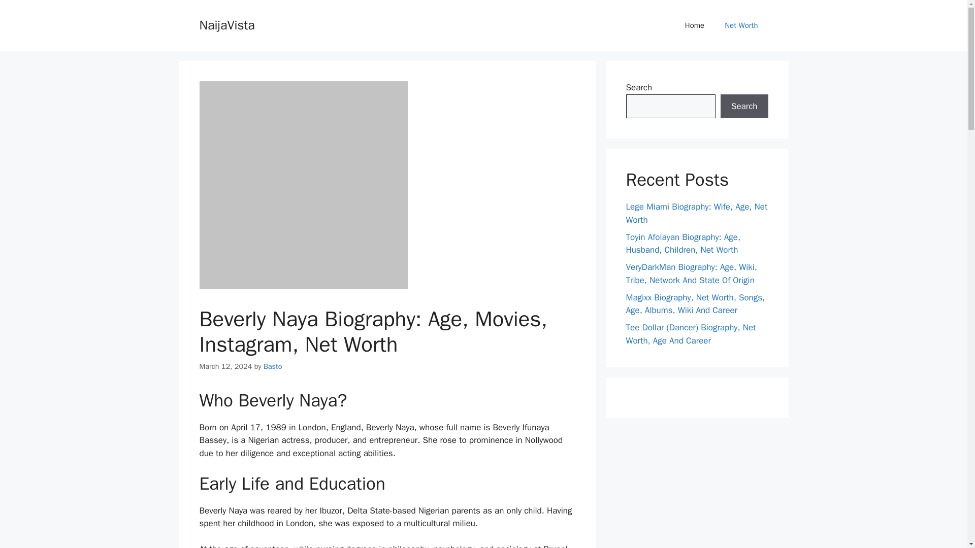  I want to click on Lege Miami Biography: Wife, Age, Net Worth, so click(697, 213).